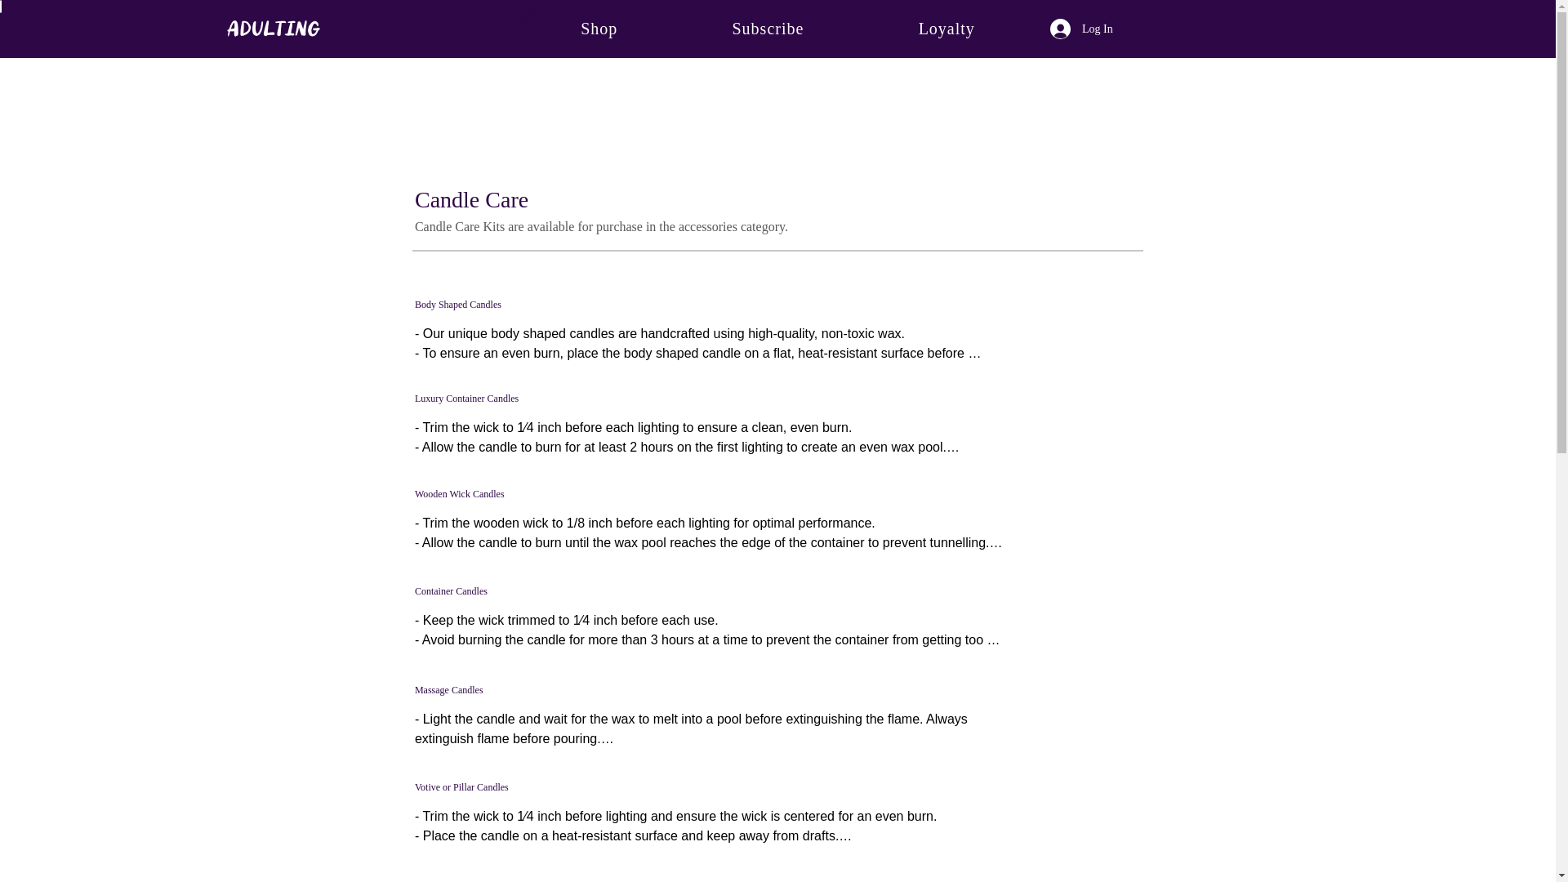 This screenshot has height=882, width=1568. What do you see at coordinates (1081, 29) in the screenshot?
I see `Log In` at bounding box center [1081, 29].